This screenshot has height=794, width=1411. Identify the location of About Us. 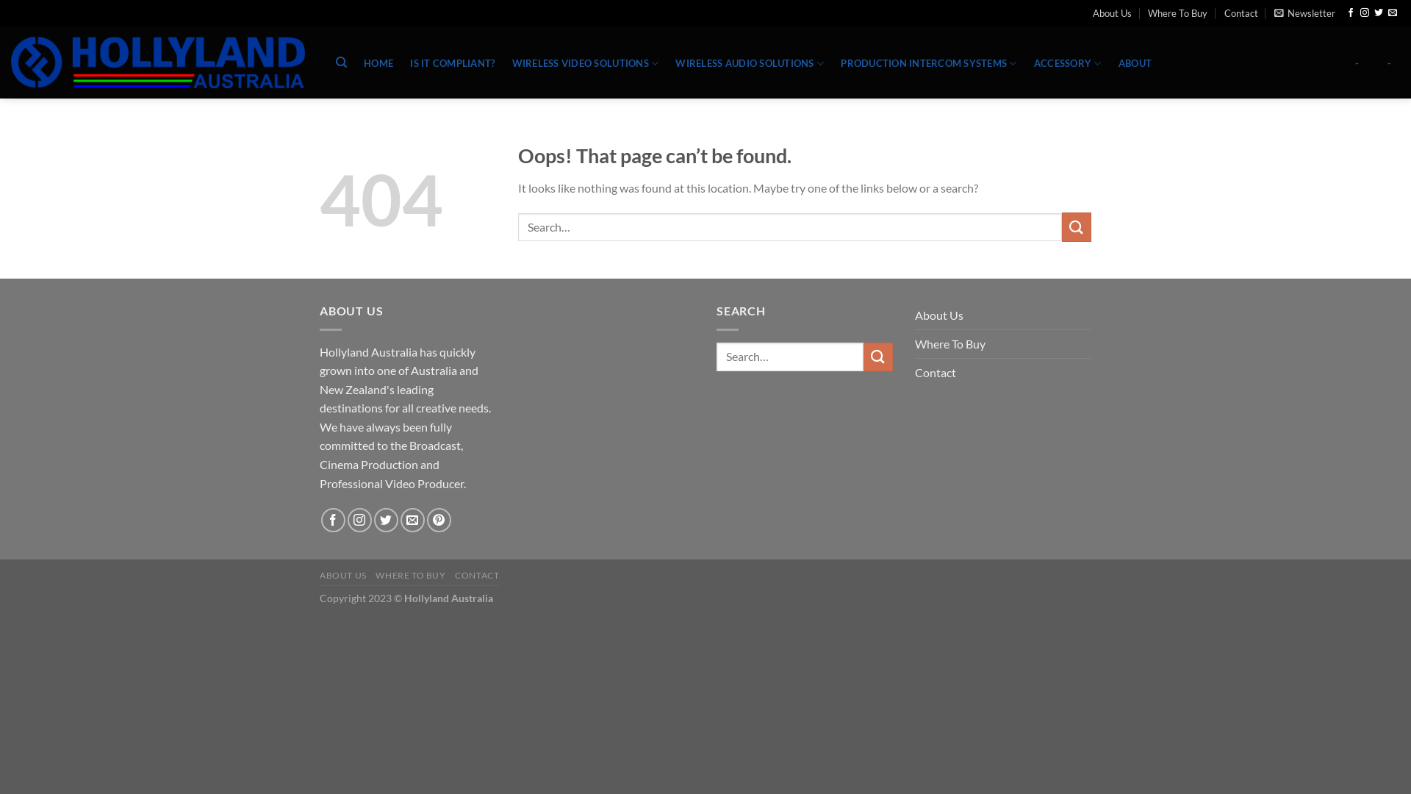
(939, 315).